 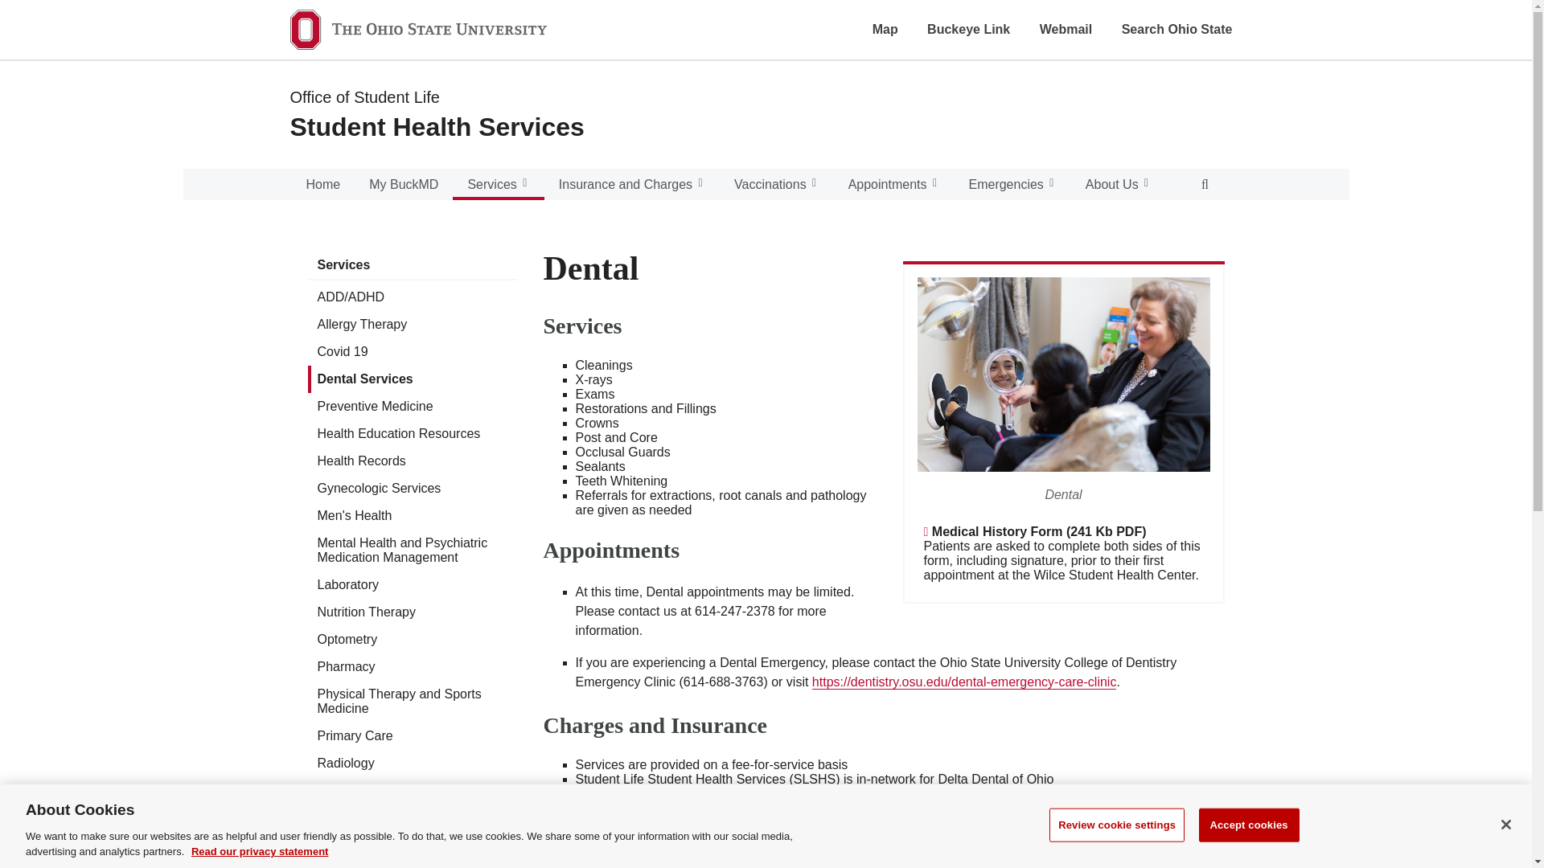 What do you see at coordinates (404, 184) in the screenshot?
I see `My BuckMD` at bounding box center [404, 184].